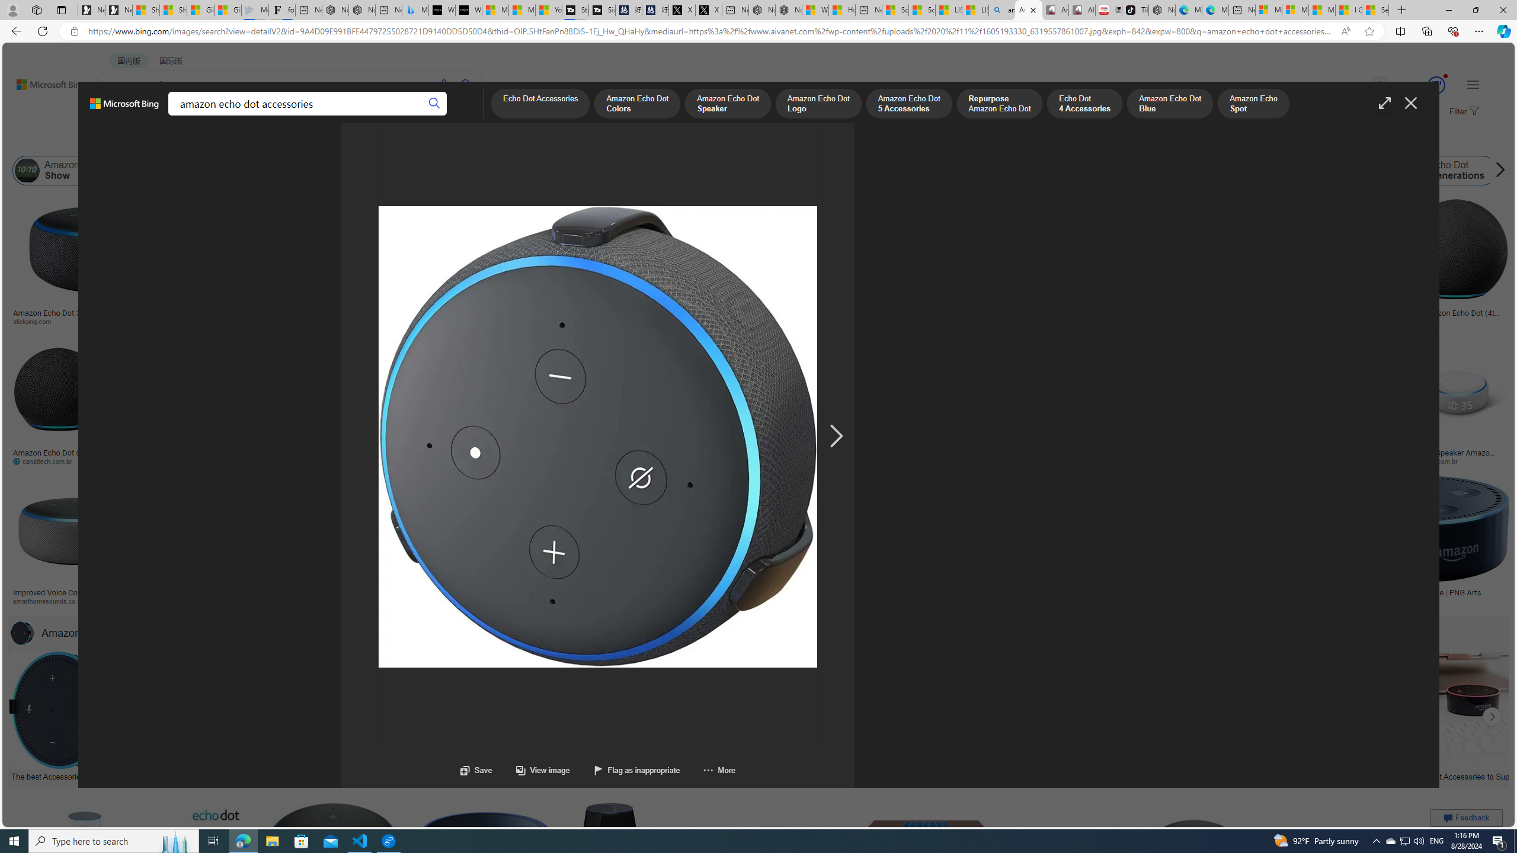  Describe the element at coordinates (1311, 321) in the screenshot. I see `tpsearchtool.com` at that location.